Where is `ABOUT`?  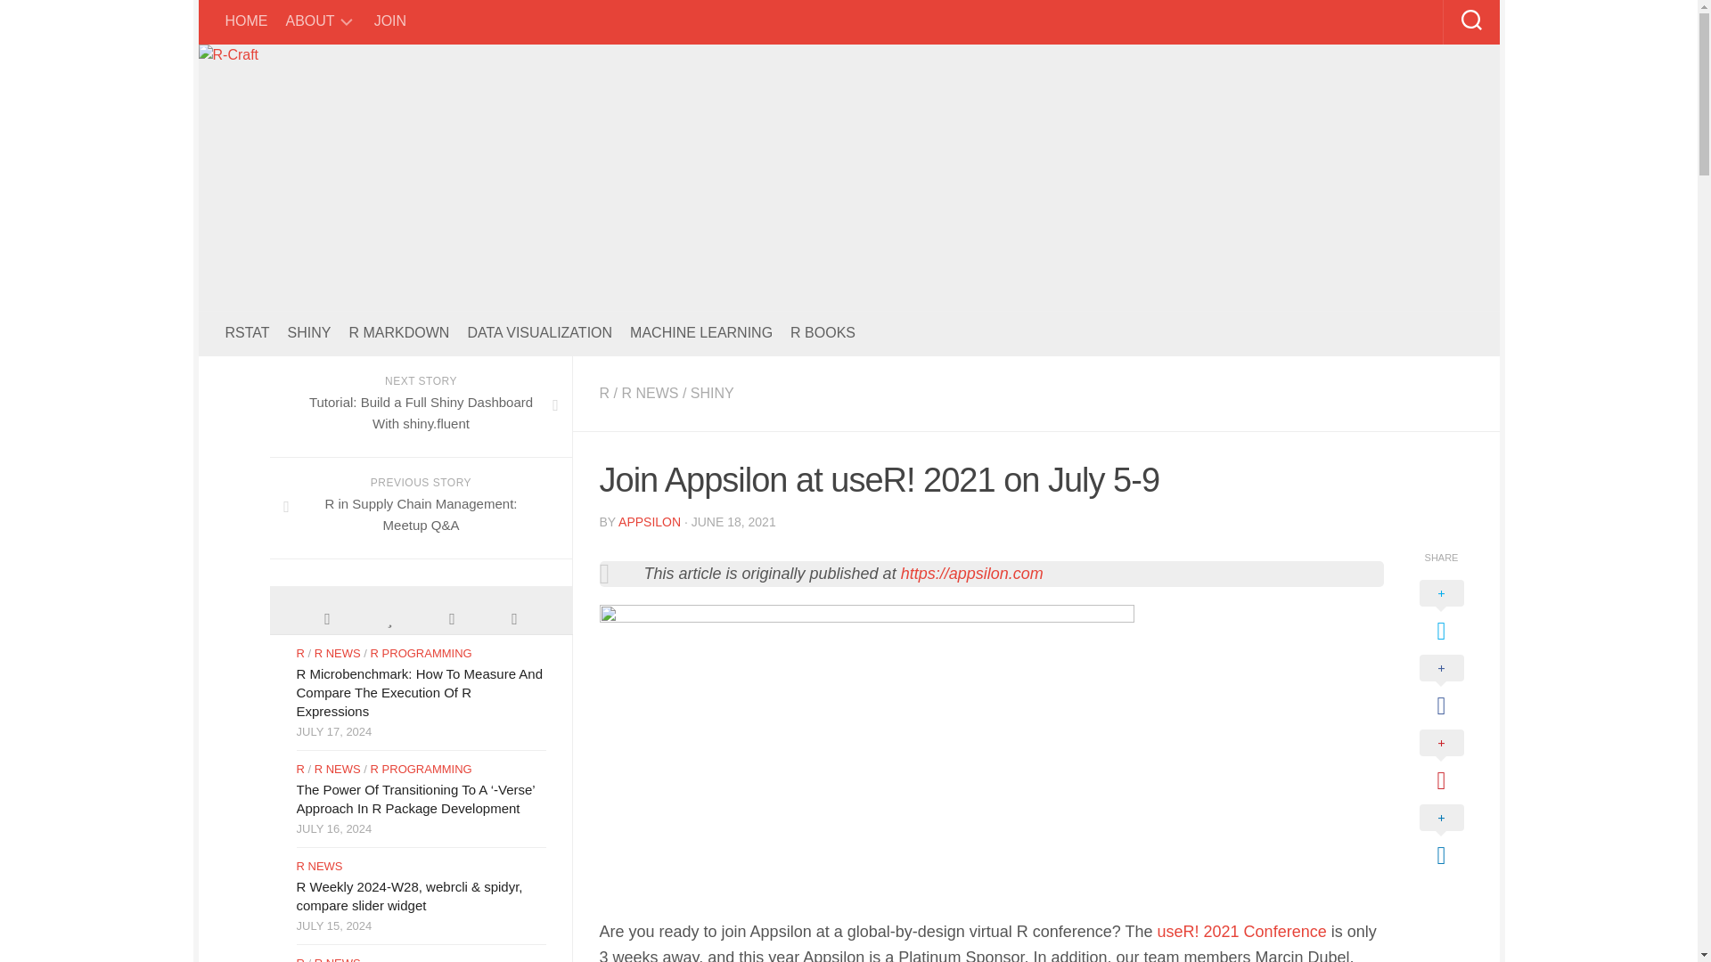 ABOUT is located at coordinates (309, 21).